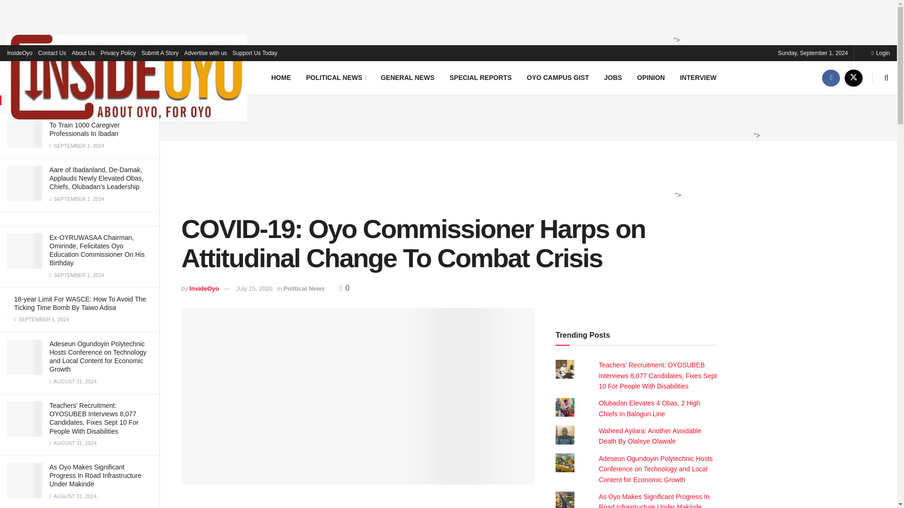 This screenshot has width=904, height=508. I want to click on Submit A Story, so click(159, 53).